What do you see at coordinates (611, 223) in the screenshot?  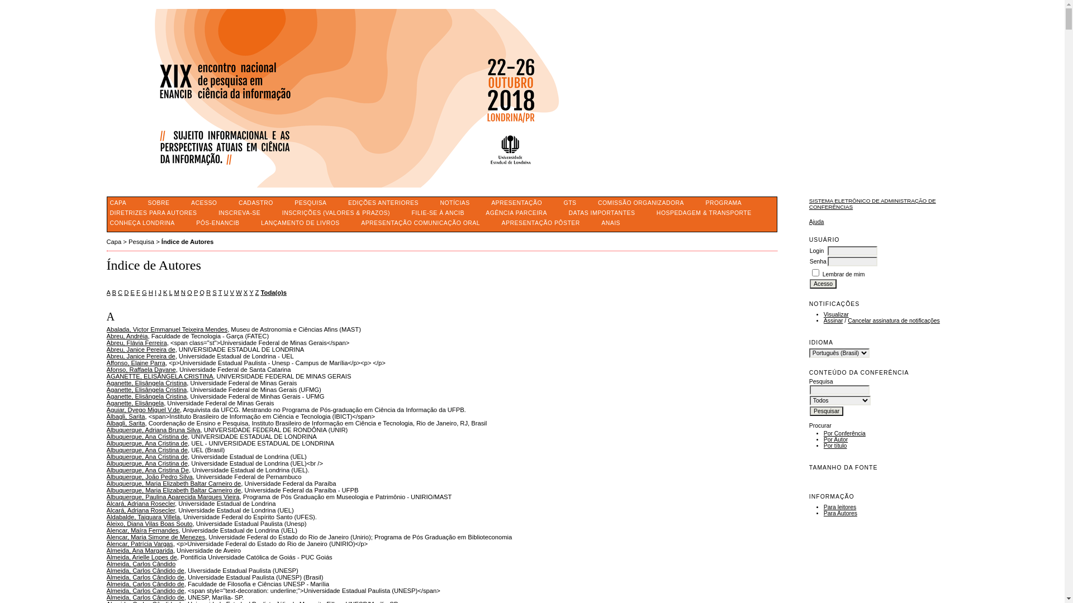 I see `ANAIS` at bounding box center [611, 223].